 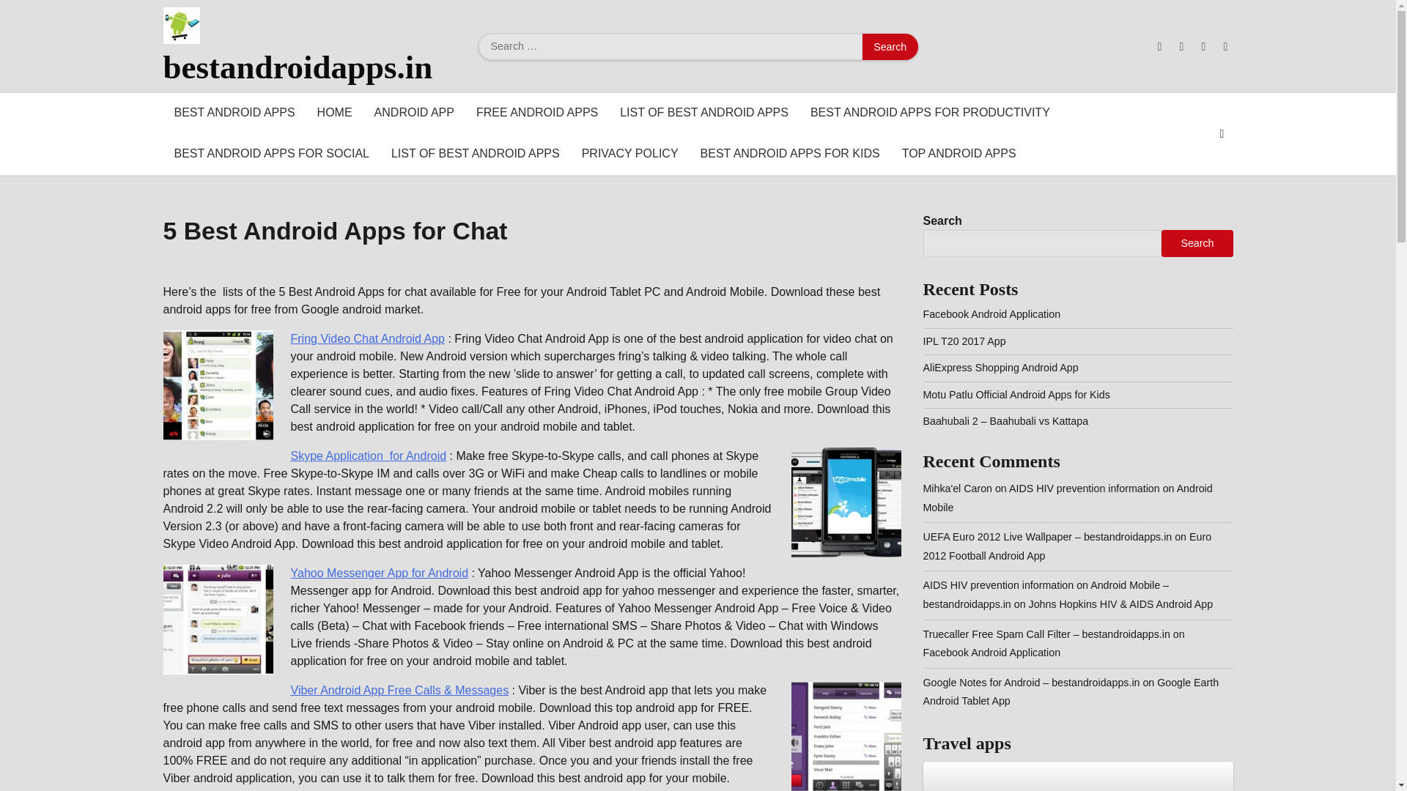 I want to click on PRIVACY POLICY, so click(x=630, y=154).